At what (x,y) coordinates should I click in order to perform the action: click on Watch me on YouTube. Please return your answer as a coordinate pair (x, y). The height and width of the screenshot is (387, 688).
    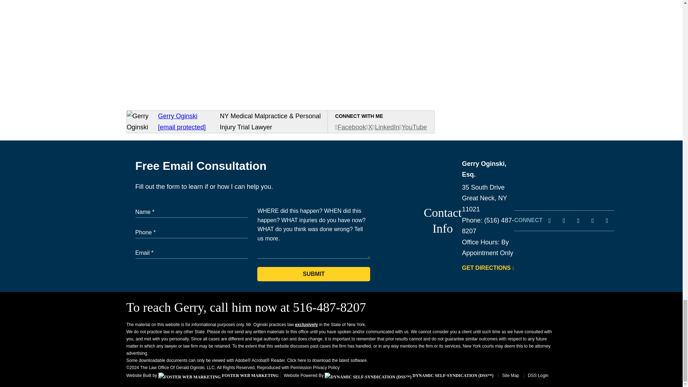
    Looking at the image, I should click on (413, 127).